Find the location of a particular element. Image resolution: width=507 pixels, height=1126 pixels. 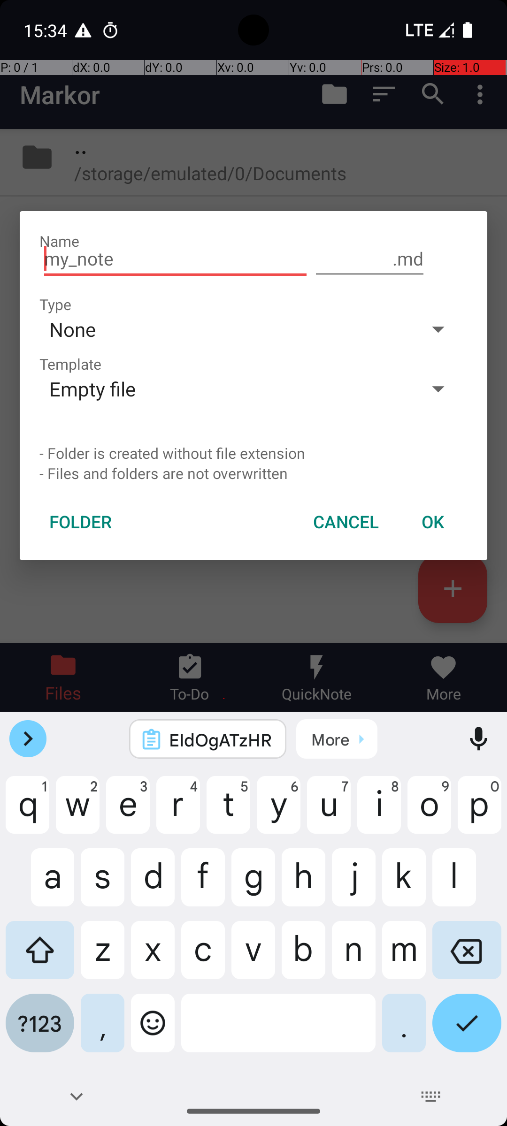

None is located at coordinates (224, 329).